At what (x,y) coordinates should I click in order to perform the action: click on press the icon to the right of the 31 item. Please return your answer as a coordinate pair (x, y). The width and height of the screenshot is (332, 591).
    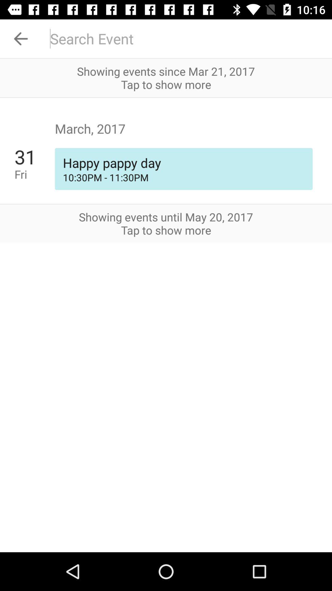
    Looking at the image, I should click on (184, 177).